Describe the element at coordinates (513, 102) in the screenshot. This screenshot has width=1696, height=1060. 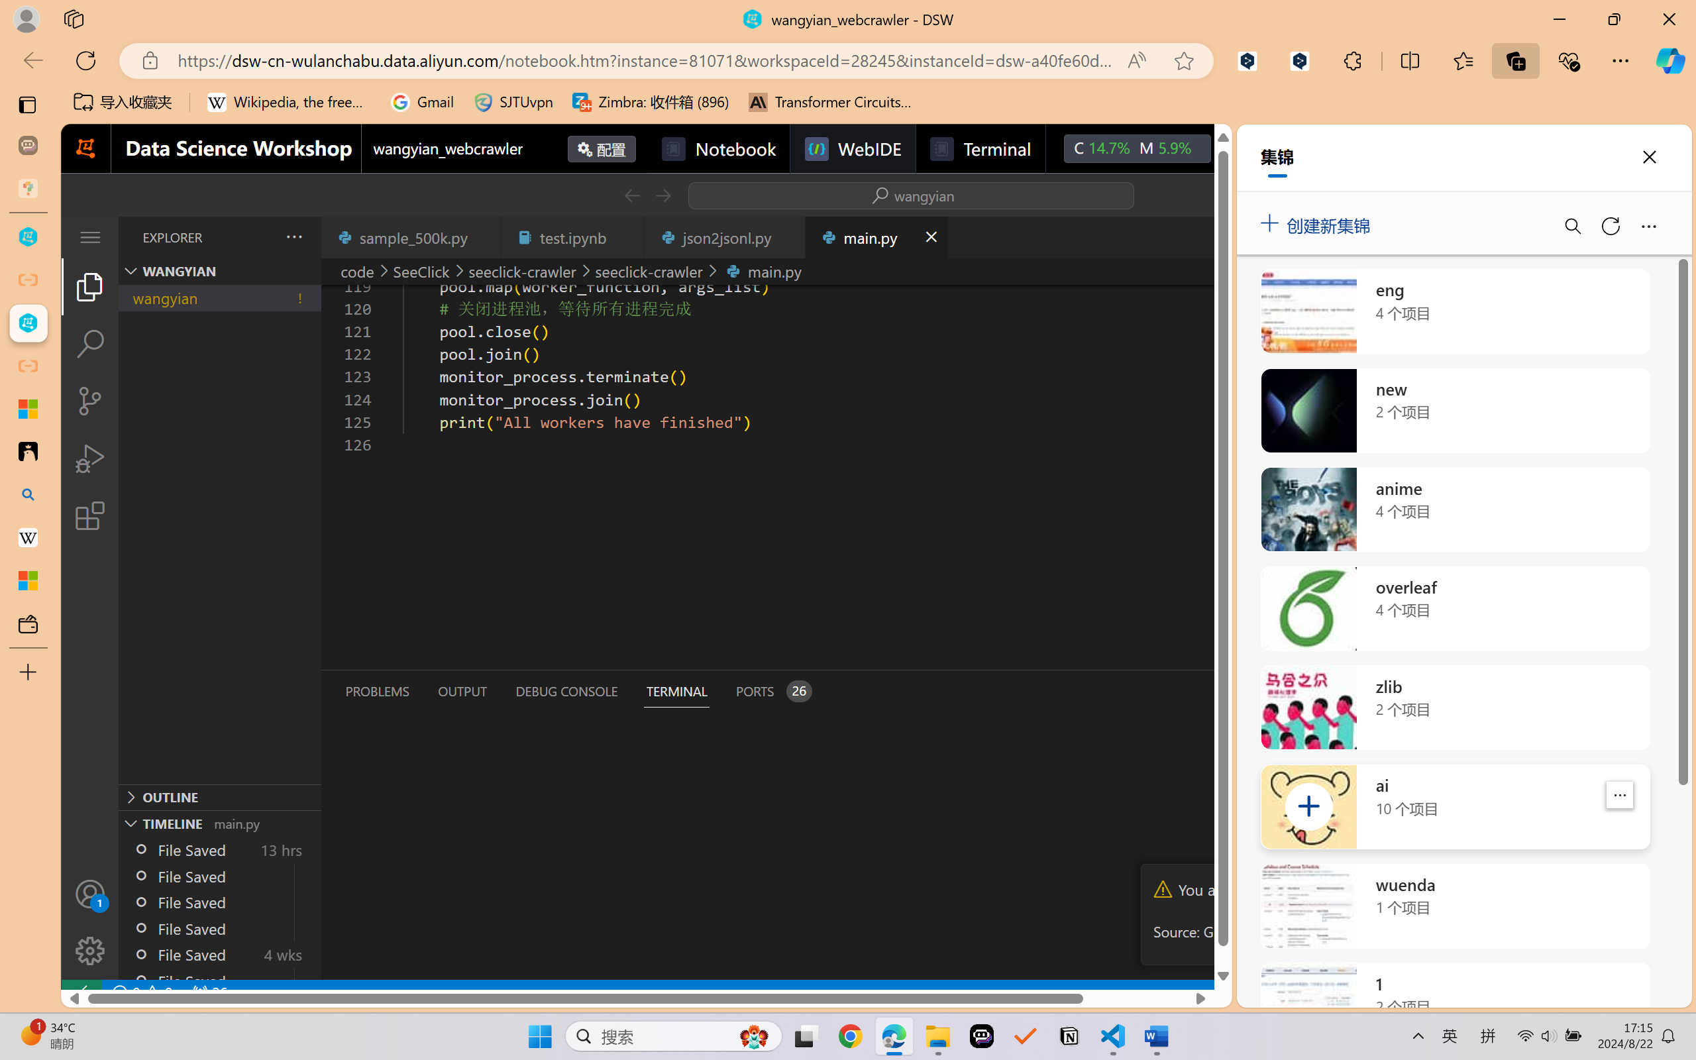
I see `SJTUvpn` at that location.